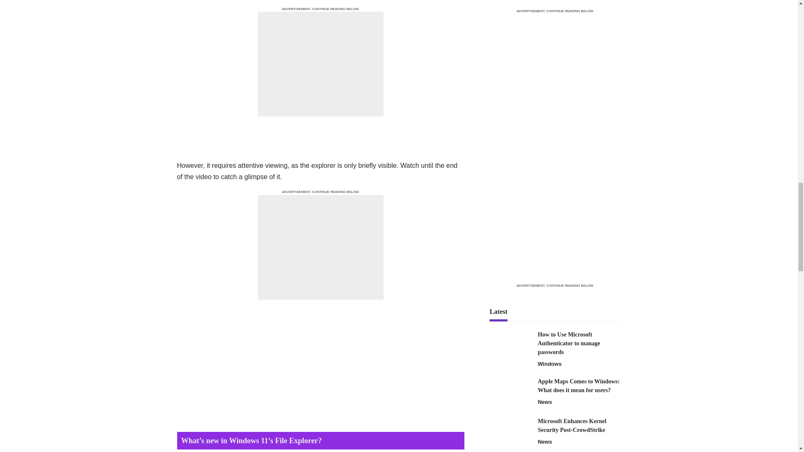 The height and width of the screenshot is (452, 804). I want to click on Microsoft Enhances Kernel Security Post-CrowdStrike, so click(510, 10).